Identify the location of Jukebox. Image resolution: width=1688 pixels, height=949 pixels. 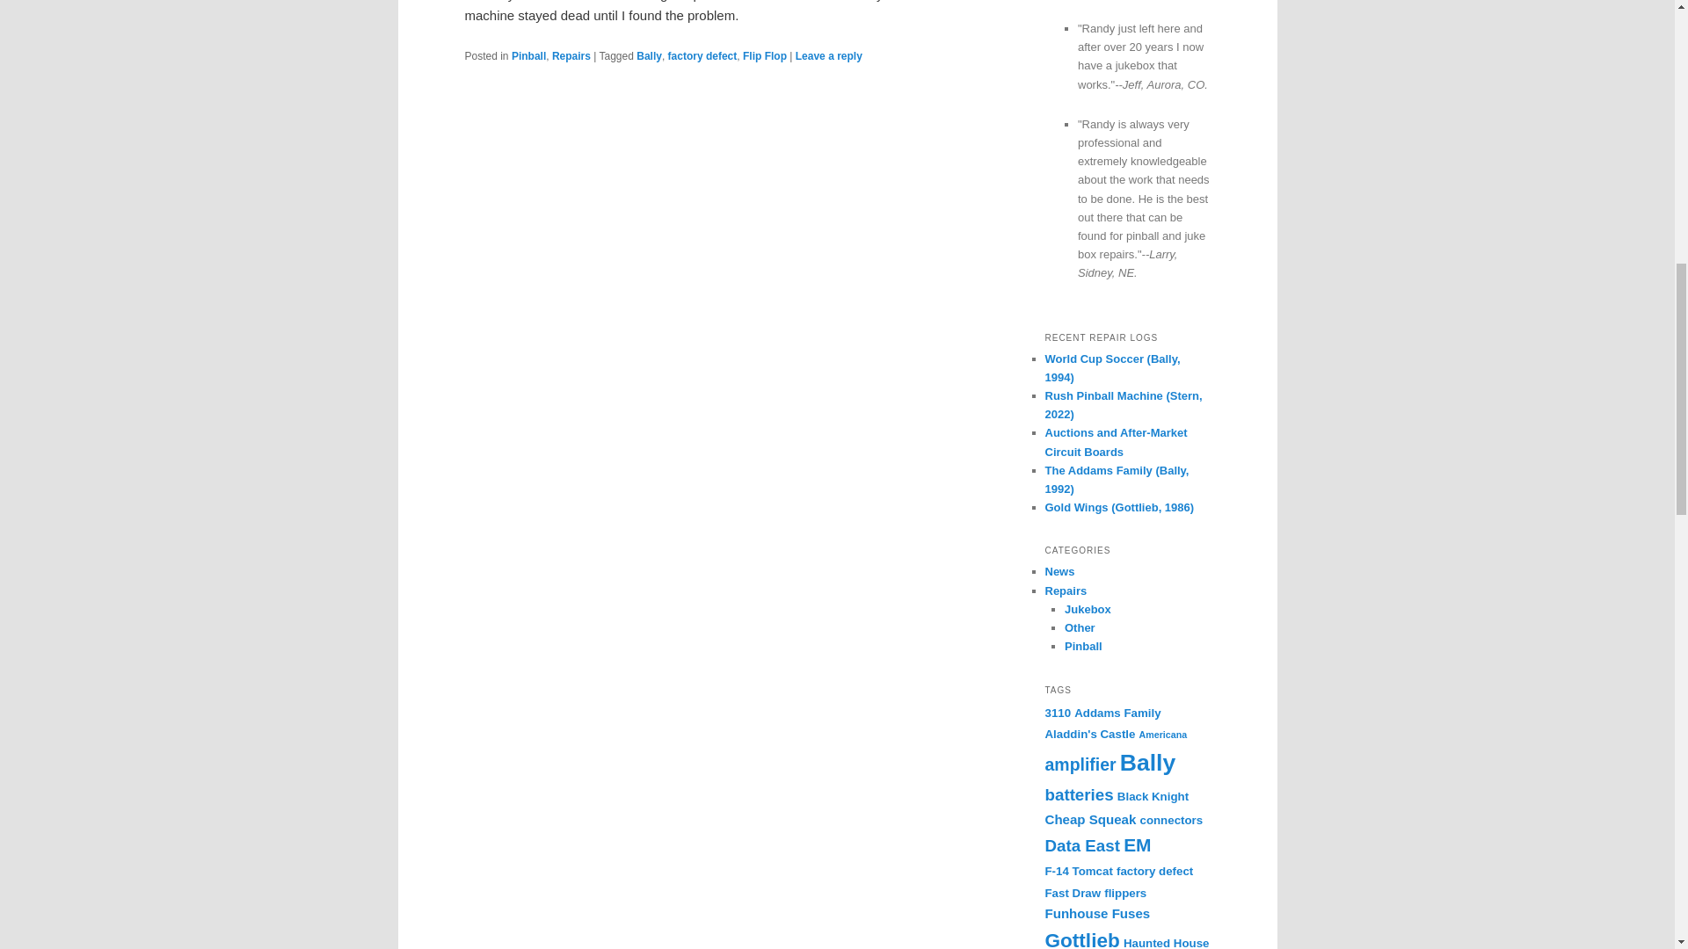
(1088, 608).